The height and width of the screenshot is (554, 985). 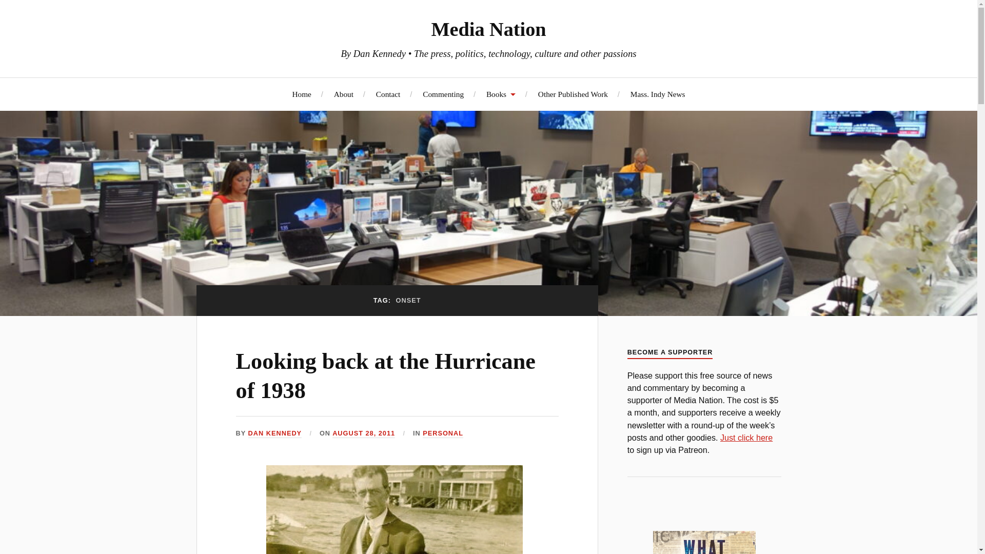 What do you see at coordinates (386, 376) in the screenshot?
I see `Looking back at the Hurricane of 1938` at bounding box center [386, 376].